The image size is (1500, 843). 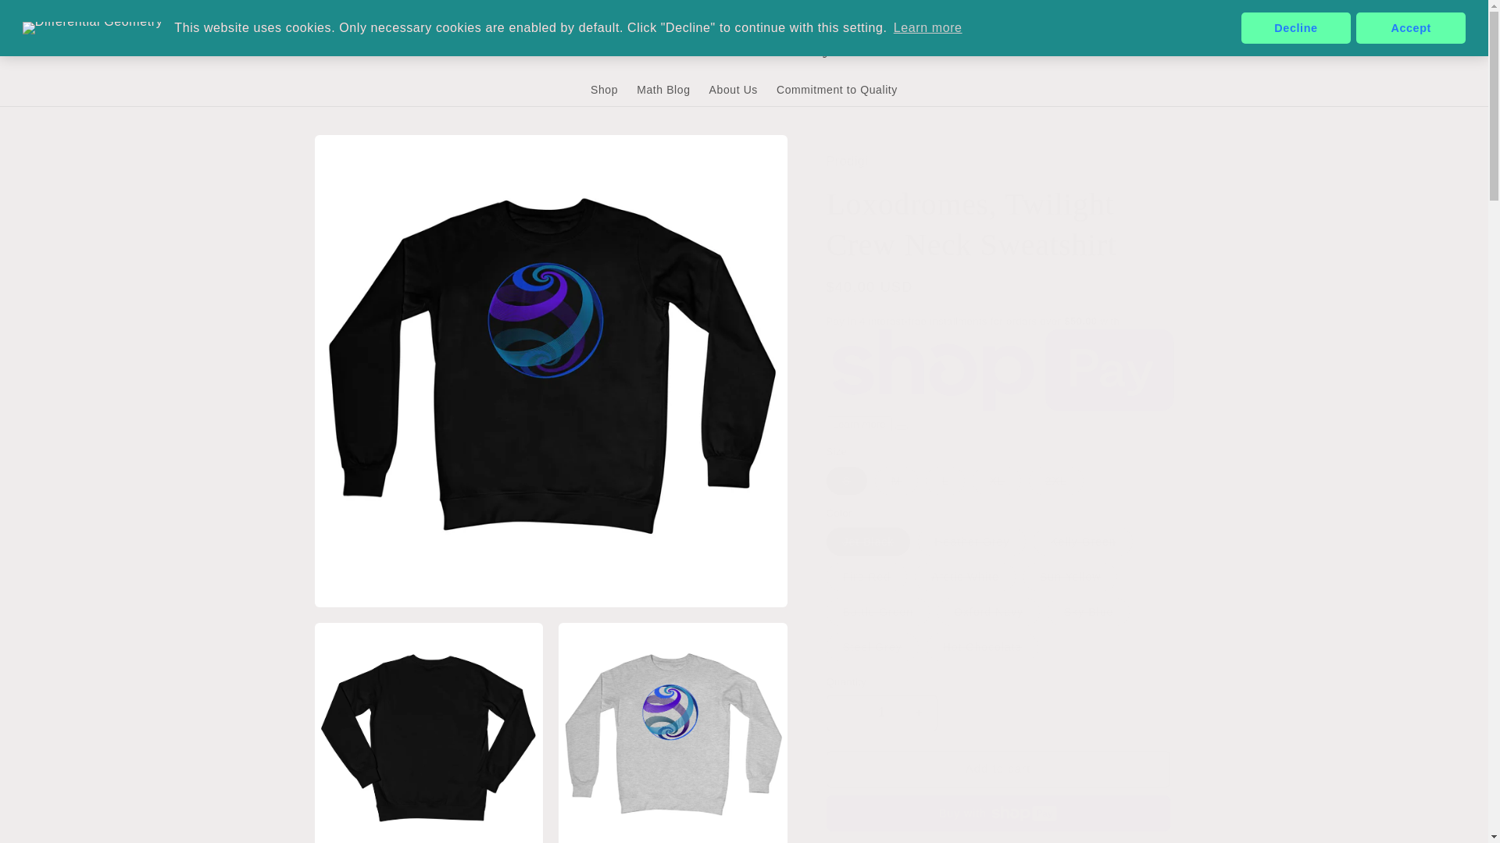 I want to click on Log in, so click(x=1125, y=47).